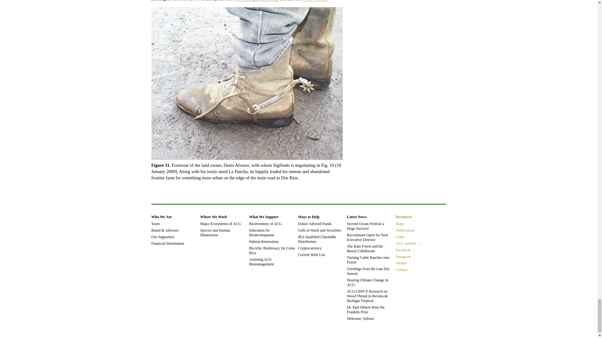 The width and height of the screenshot is (602, 338). I want to click on Four major ecosystems of ACG, so click(220, 224).